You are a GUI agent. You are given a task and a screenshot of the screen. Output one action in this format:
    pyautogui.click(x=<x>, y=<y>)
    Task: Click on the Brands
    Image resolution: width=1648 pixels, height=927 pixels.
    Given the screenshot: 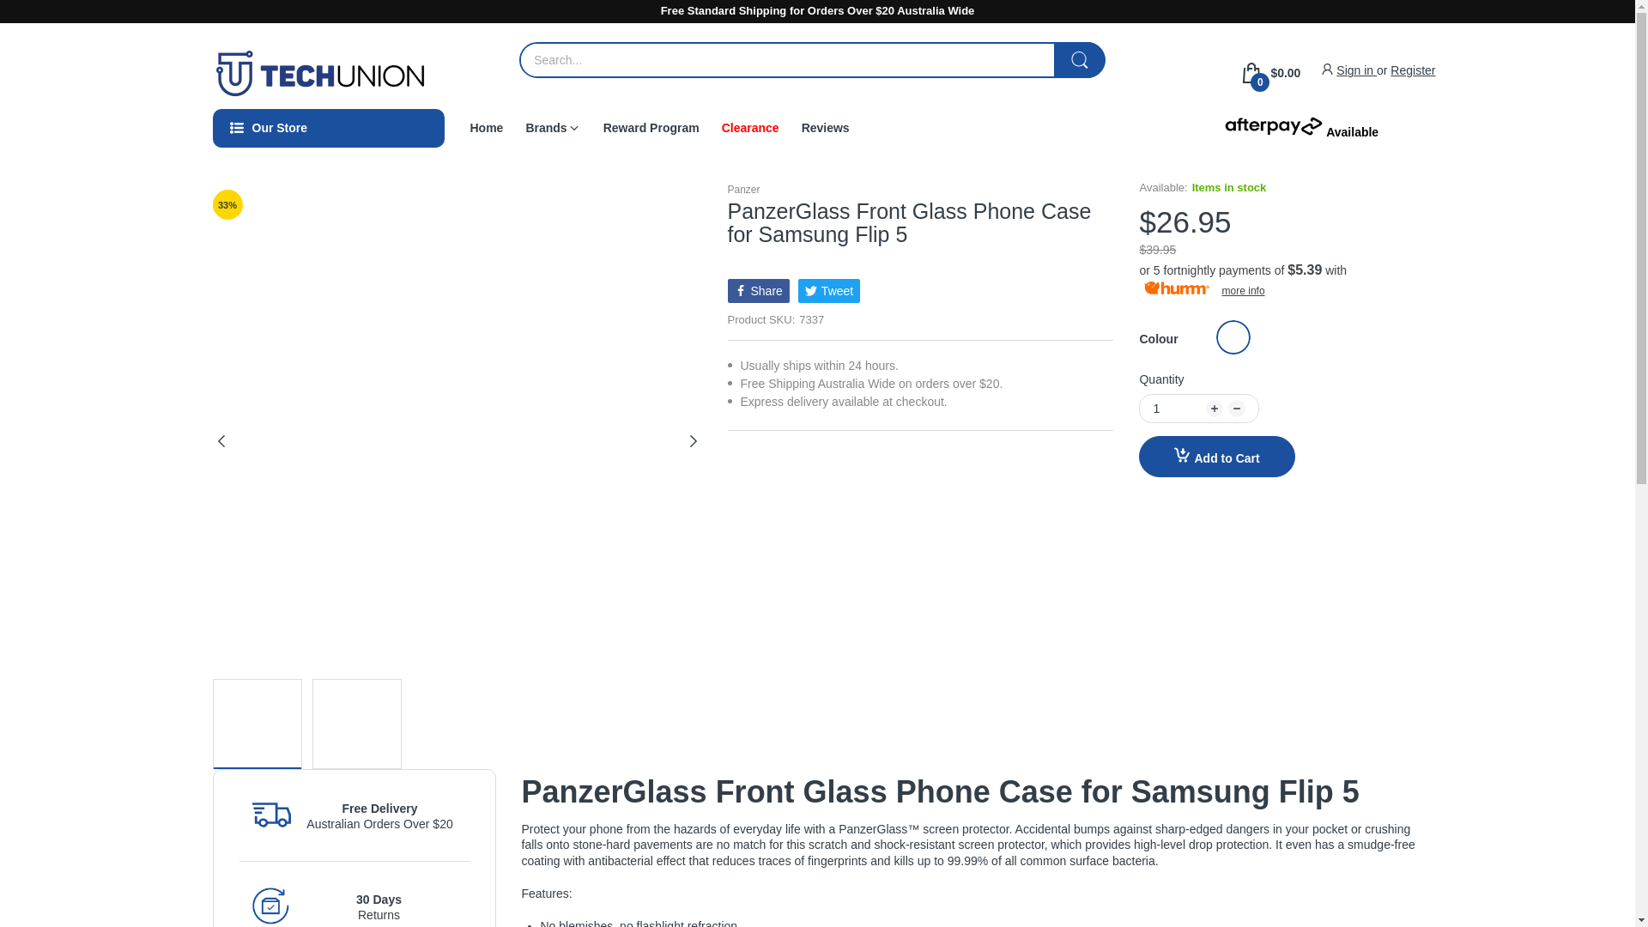 What is the action you would take?
    pyautogui.click(x=546, y=127)
    